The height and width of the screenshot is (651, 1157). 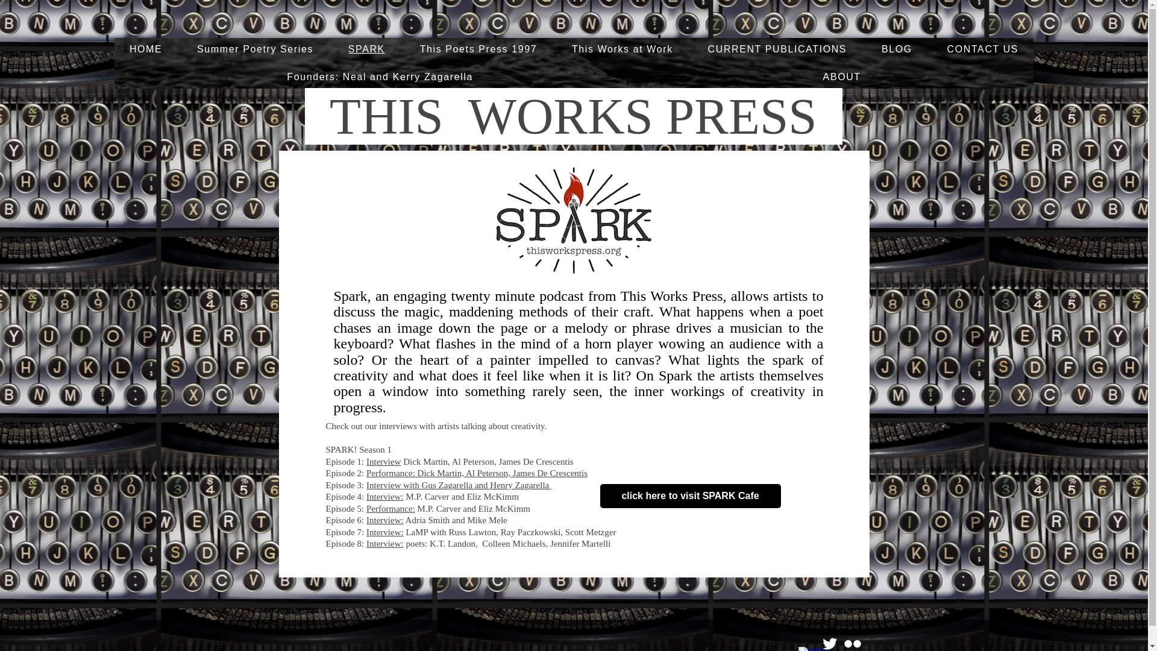 What do you see at coordinates (478, 49) in the screenshot?
I see `This Poets Press 1997` at bounding box center [478, 49].